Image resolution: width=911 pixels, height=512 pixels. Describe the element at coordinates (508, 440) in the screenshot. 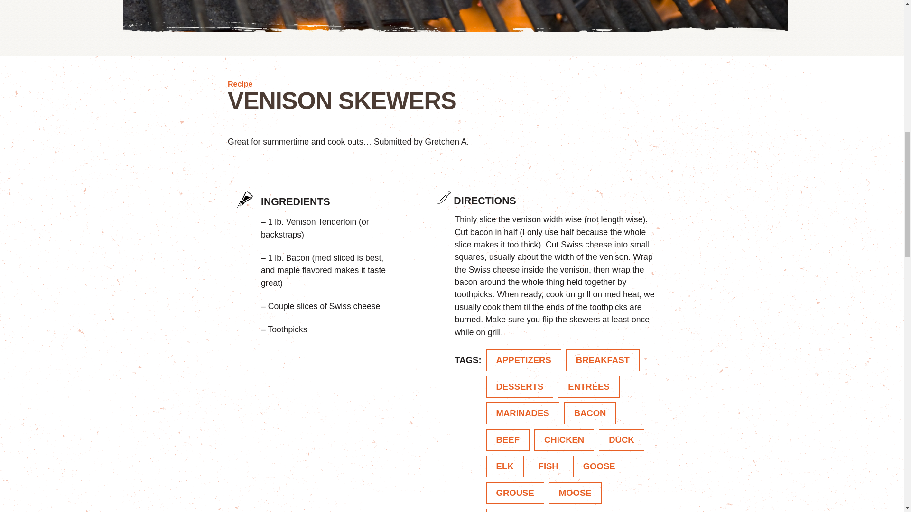

I see `BEEF` at that location.